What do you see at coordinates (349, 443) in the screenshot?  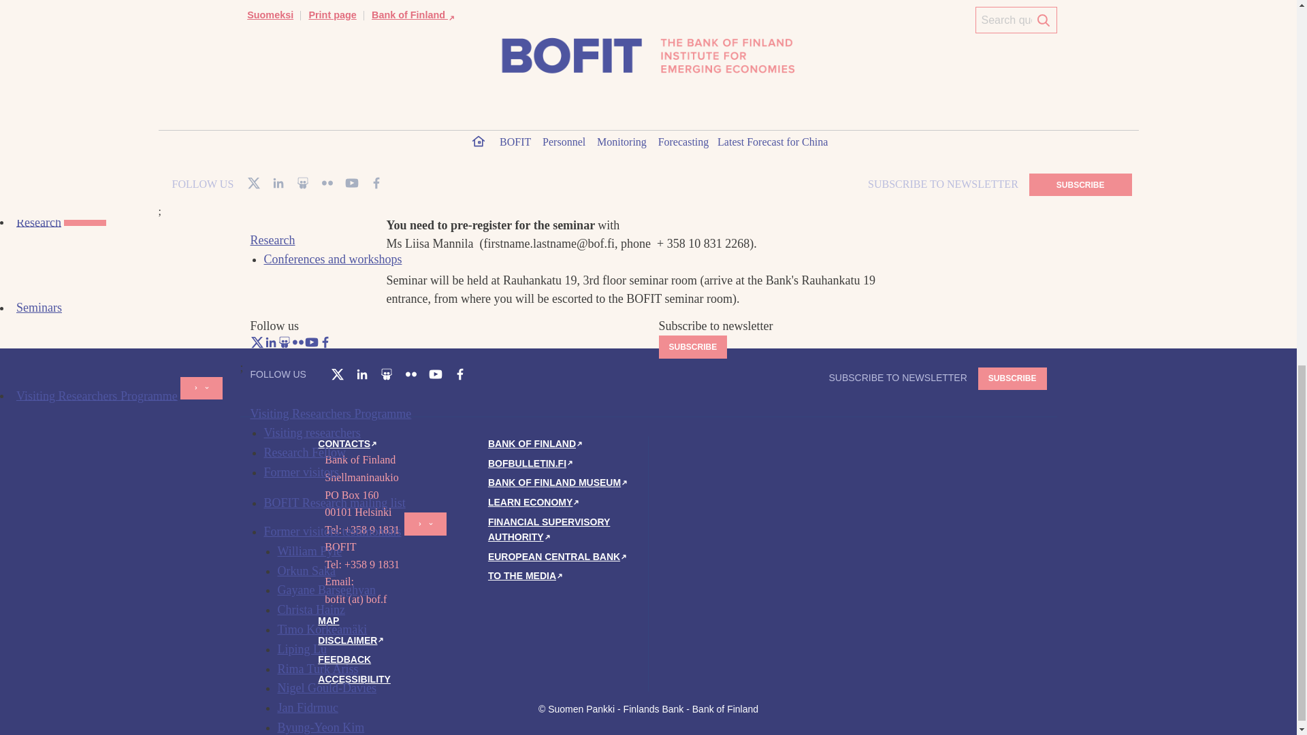 I see `Contacts` at bounding box center [349, 443].